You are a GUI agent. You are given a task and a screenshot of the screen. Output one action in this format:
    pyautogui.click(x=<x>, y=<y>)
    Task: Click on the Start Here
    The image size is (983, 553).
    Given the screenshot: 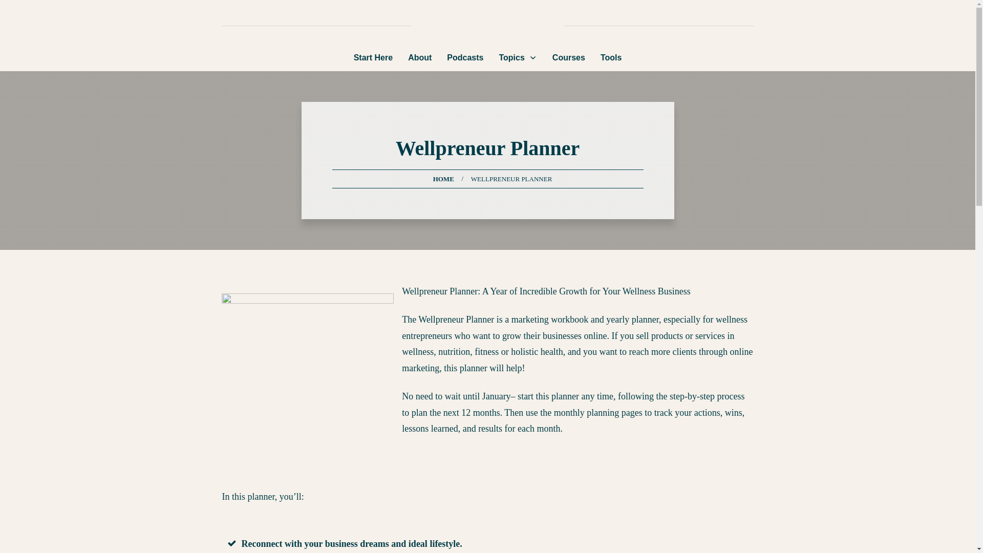 What is the action you would take?
    pyautogui.click(x=373, y=57)
    